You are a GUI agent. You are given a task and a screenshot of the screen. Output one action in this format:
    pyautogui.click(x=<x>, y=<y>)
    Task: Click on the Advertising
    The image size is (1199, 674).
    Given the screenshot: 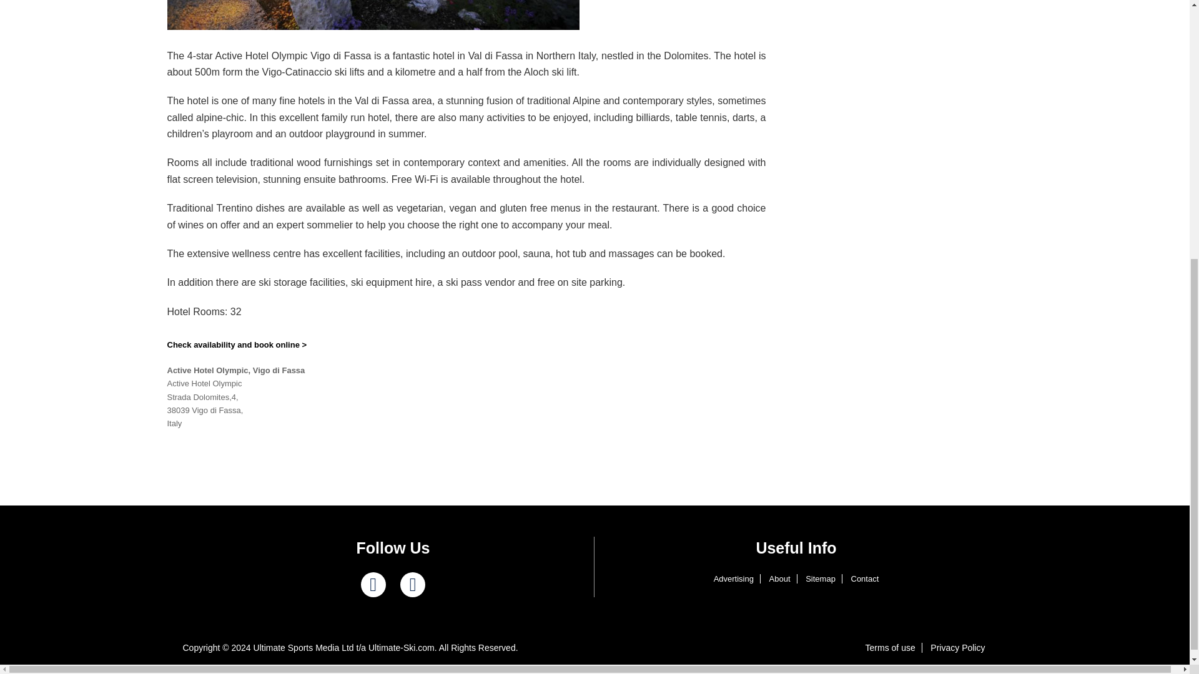 What is the action you would take?
    pyautogui.click(x=733, y=579)
    